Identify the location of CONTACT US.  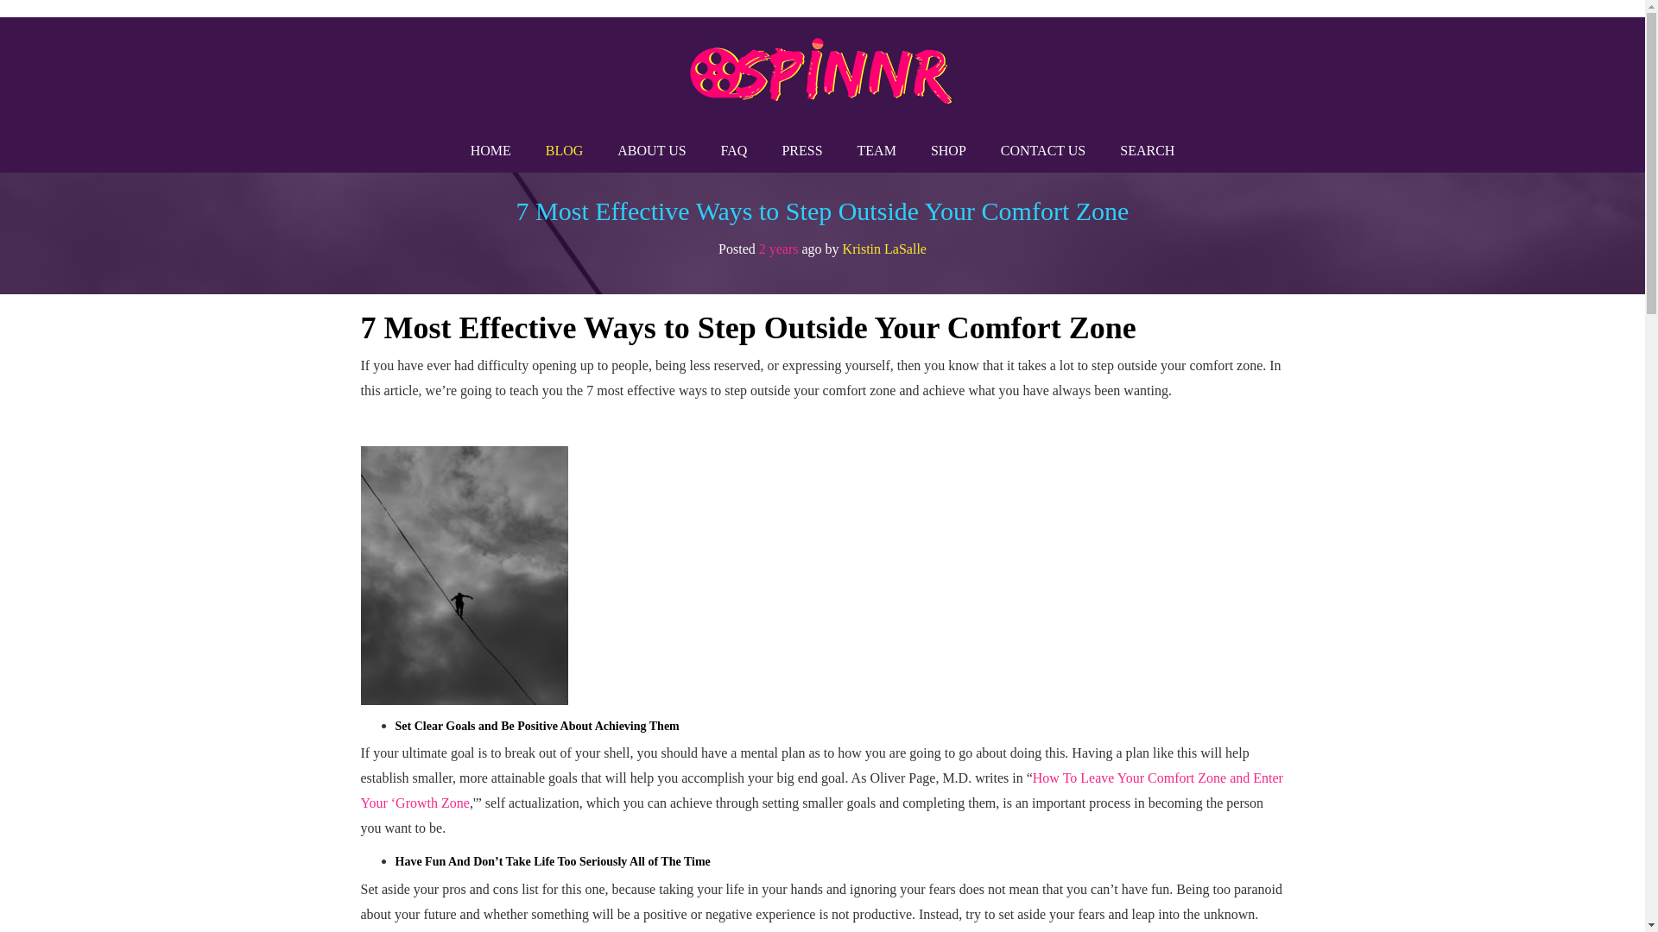
(1042, 150).